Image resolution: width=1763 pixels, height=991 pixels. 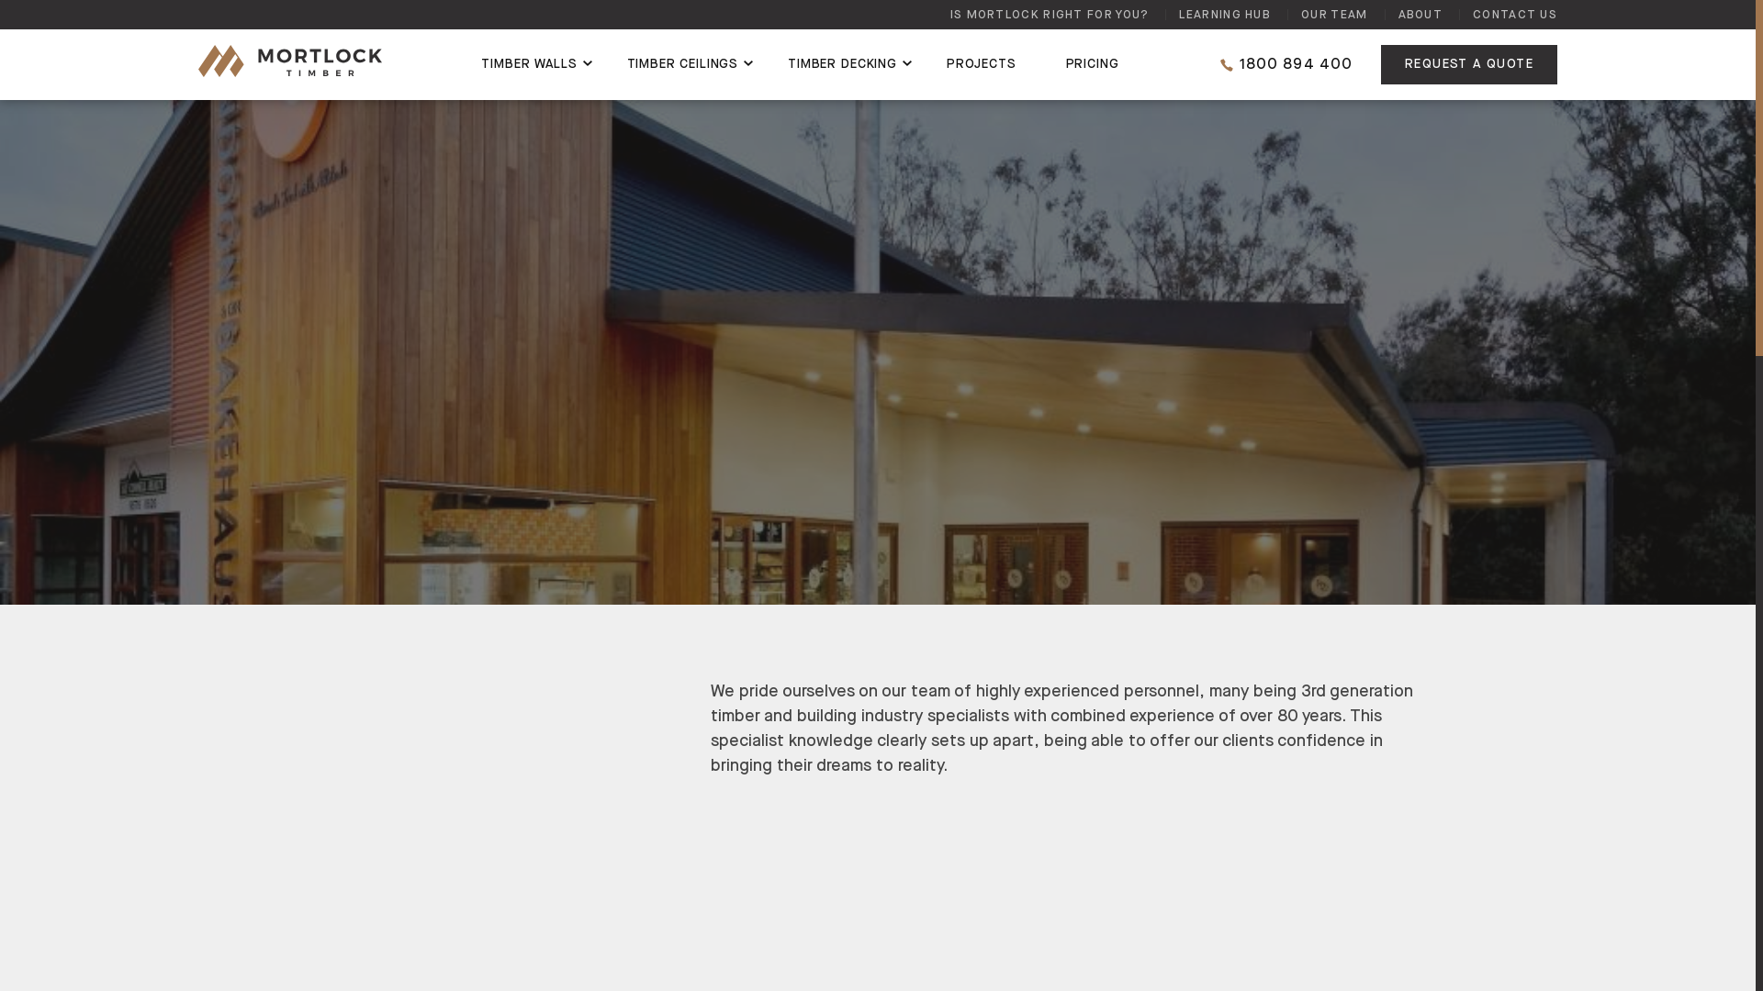 What do you see at coordinates (1515, 15) in the screenshot?
I see `CONTACT US` at bounding box center [1515, 15].